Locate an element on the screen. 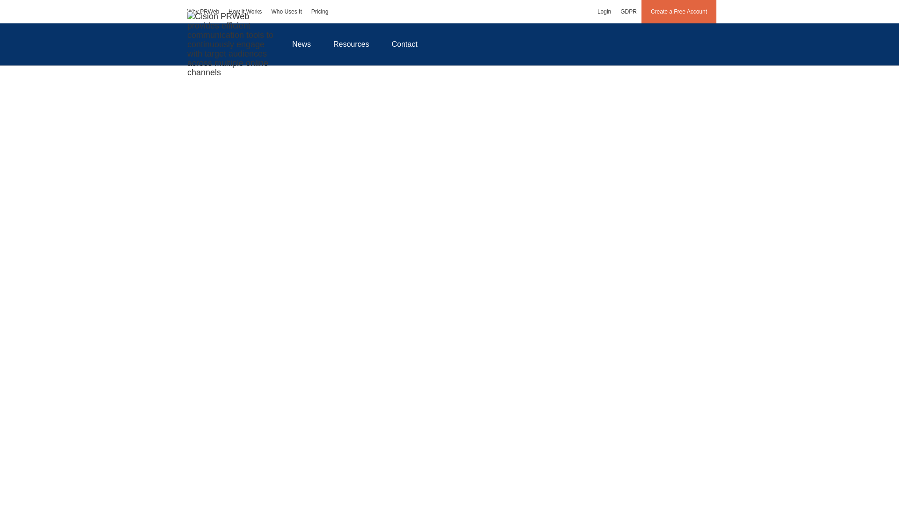 The height and width of the screenshot is (505, 899). Why PRWeb is located at coordinates (203, 11).